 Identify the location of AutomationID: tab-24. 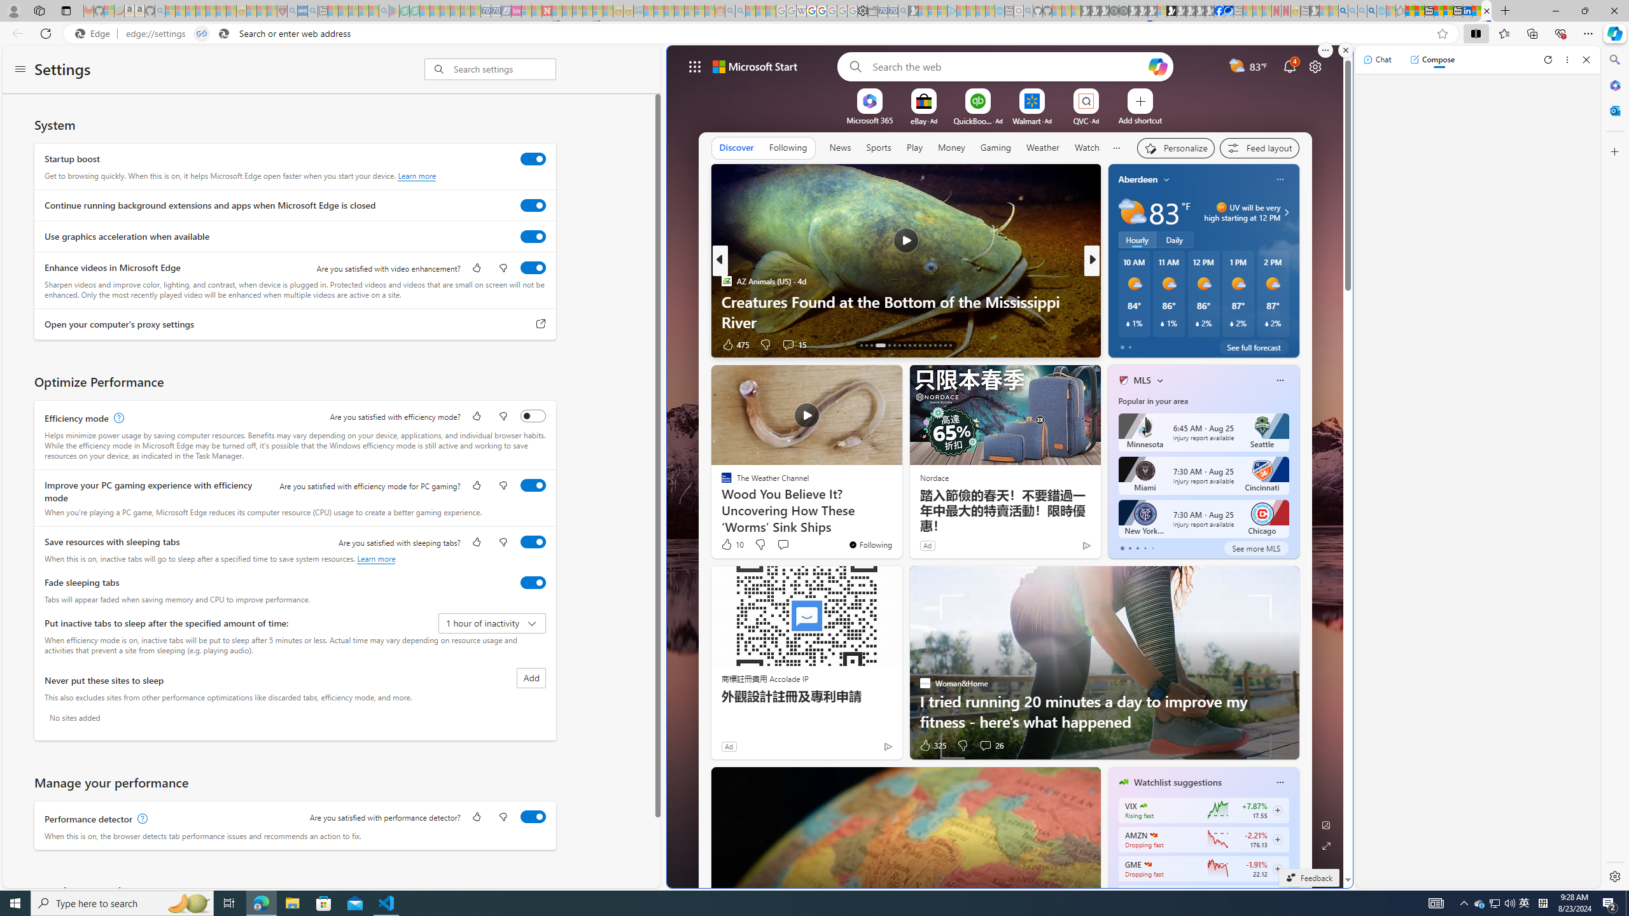
(925, 345).